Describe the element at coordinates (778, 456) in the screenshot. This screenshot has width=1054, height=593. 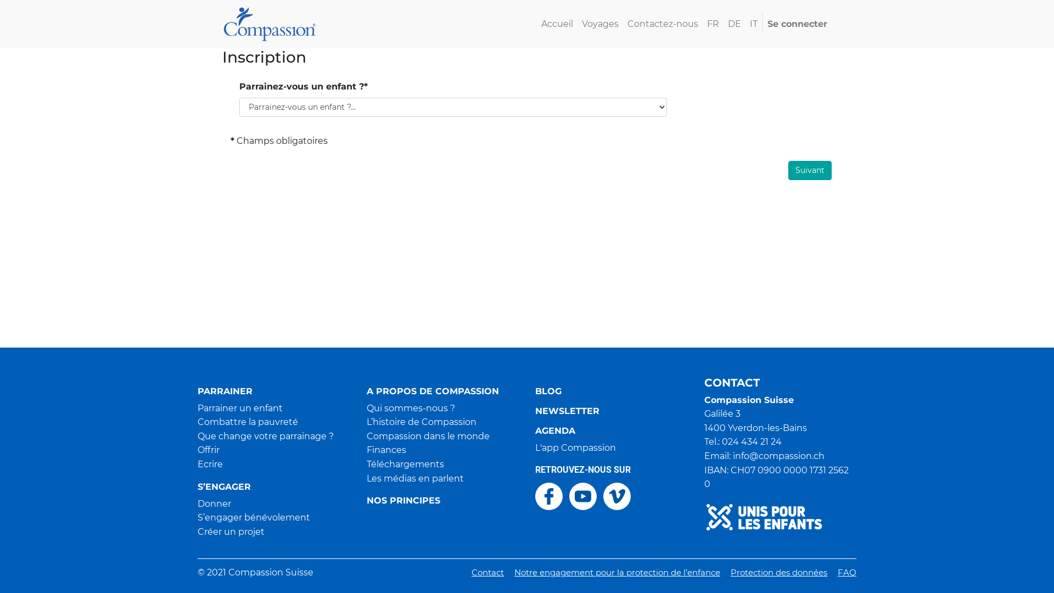
I see `info@compassion.ch` at that location.